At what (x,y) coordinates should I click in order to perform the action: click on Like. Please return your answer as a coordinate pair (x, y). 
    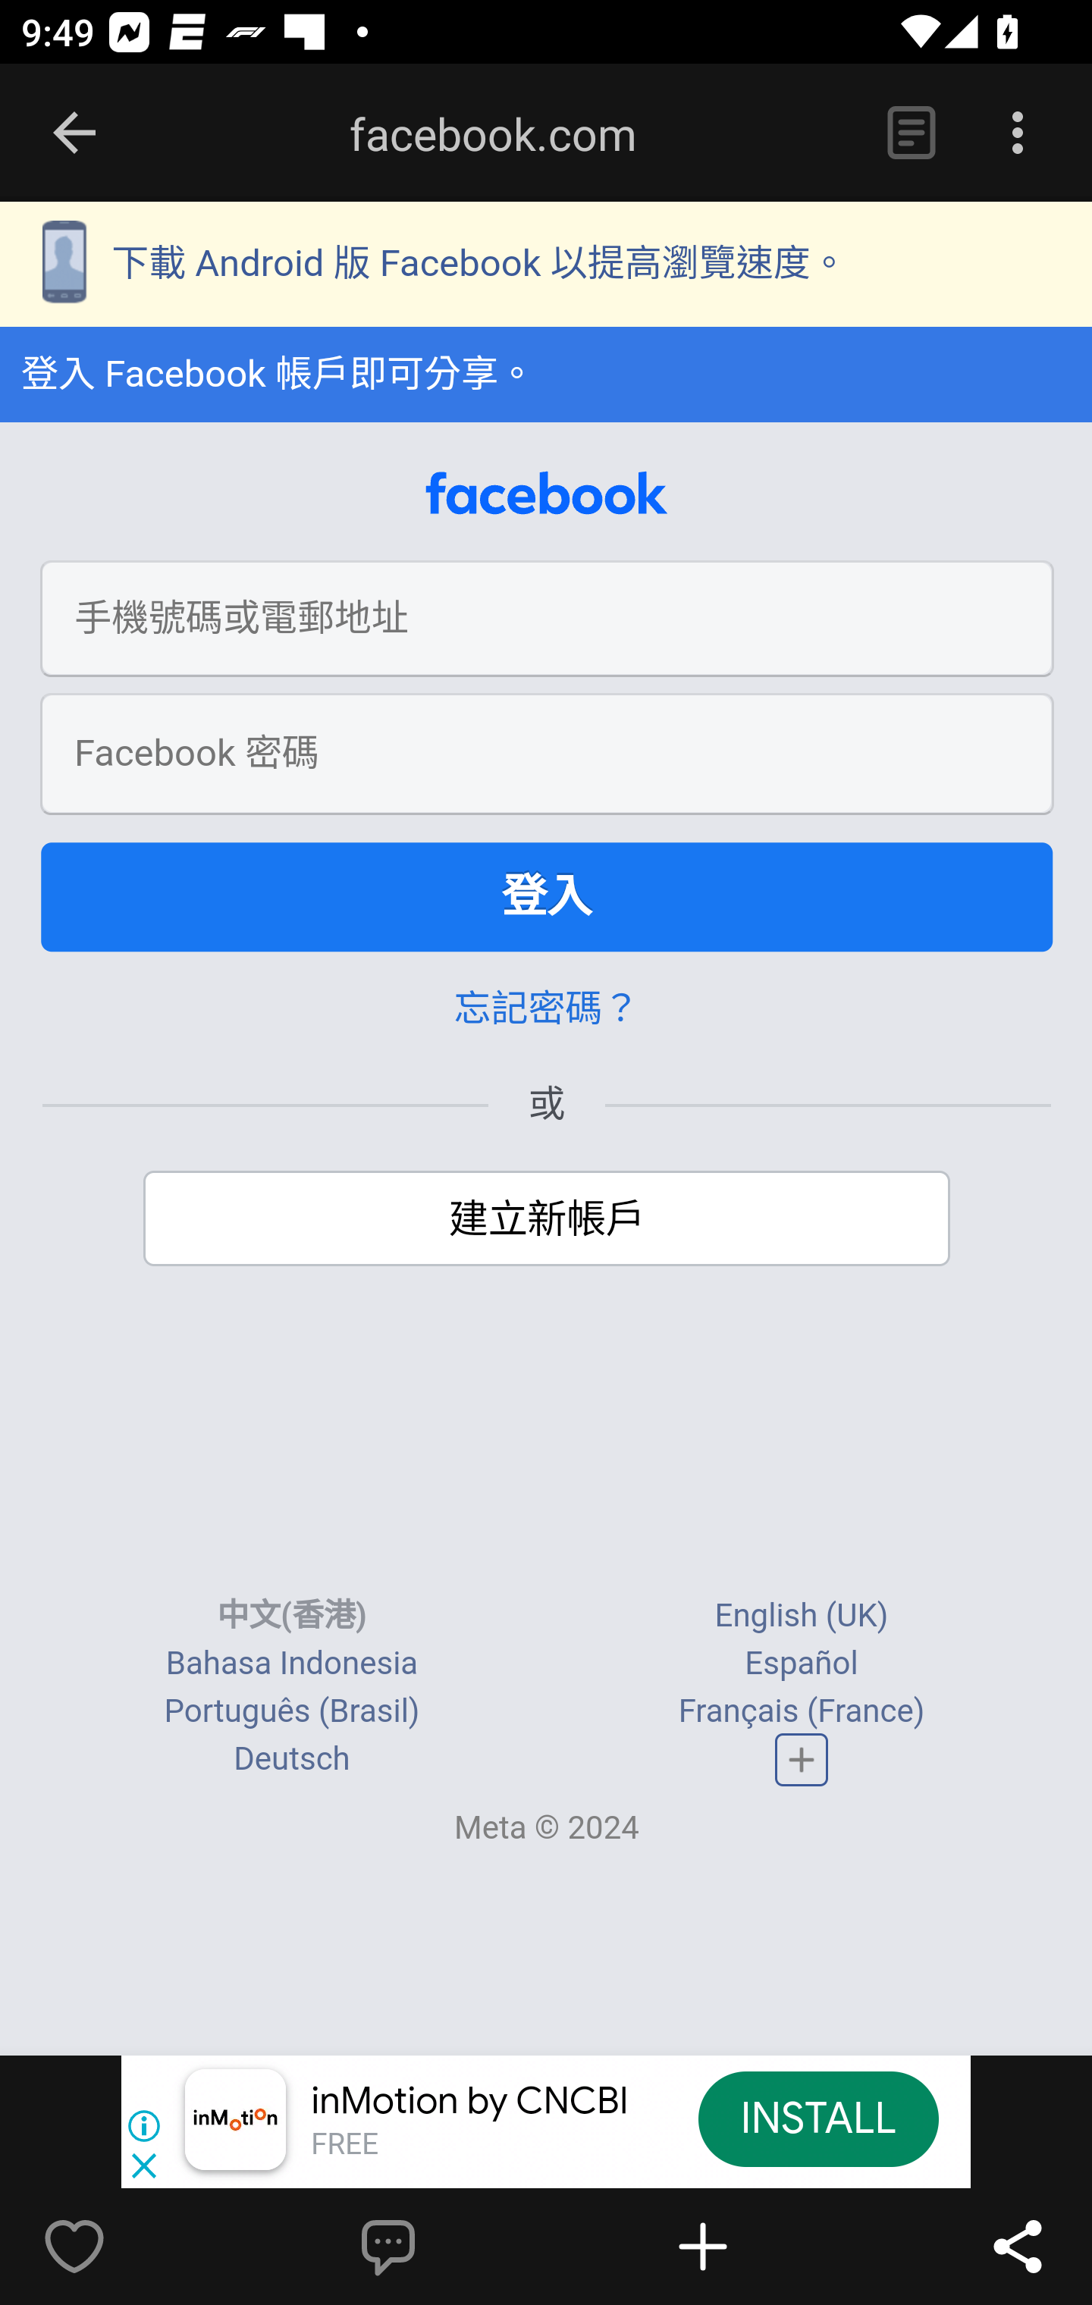
    Looking at the image, I should click on (137, 2246).